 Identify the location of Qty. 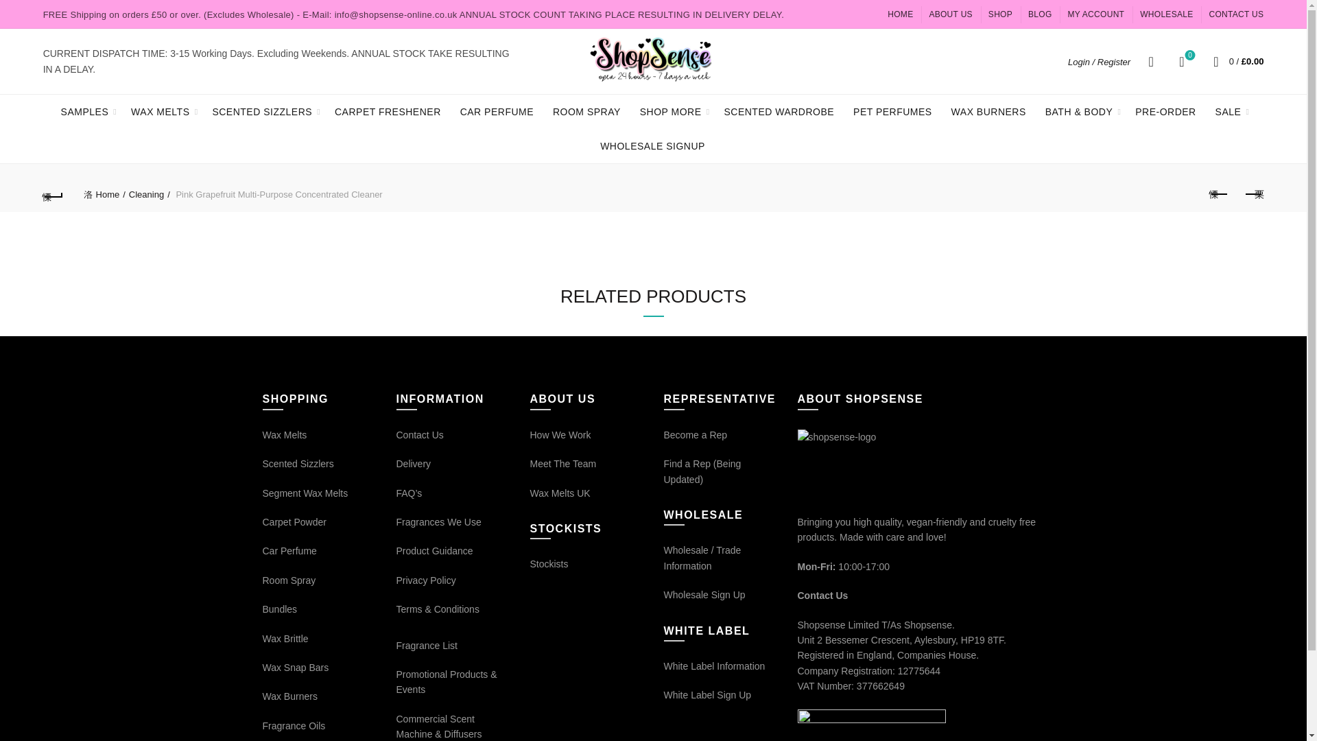
(701, 556).